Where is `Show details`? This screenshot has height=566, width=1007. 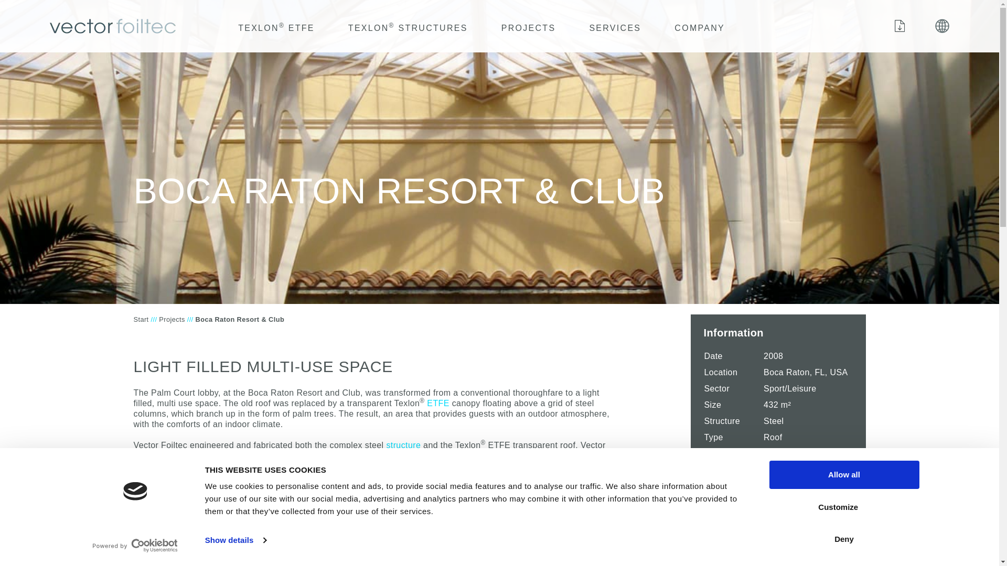 Show details is located at coordinates (235, 540).